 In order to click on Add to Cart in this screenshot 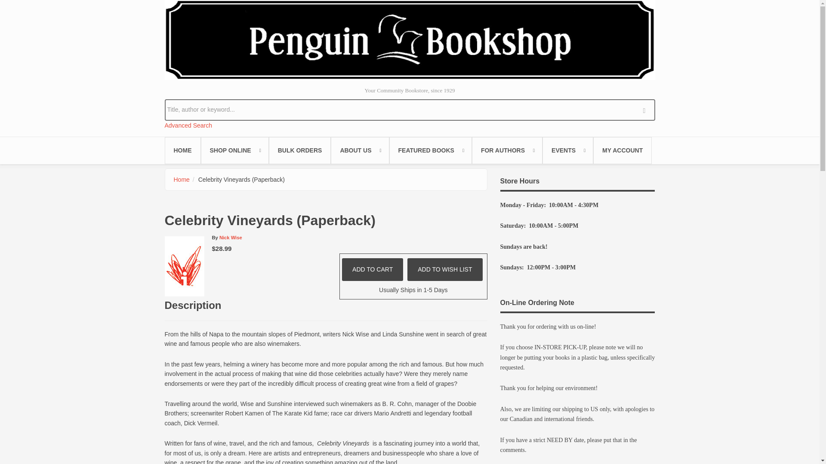, I will do `click(372, 269)`.